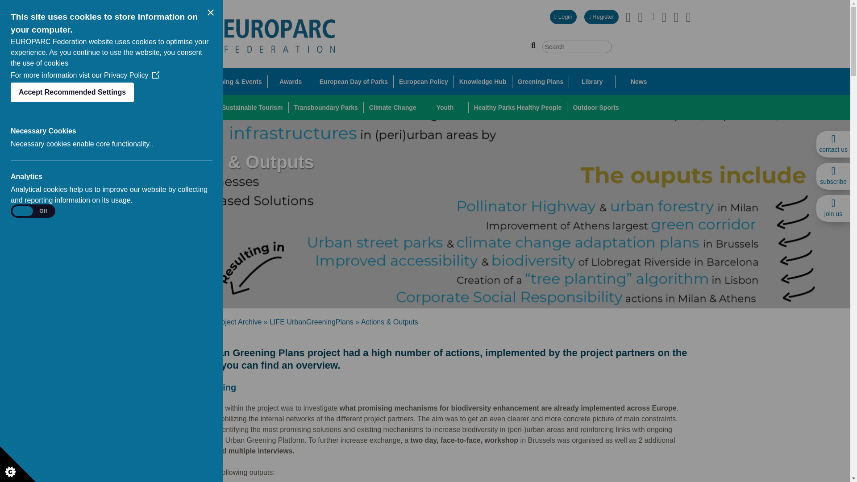 Image resolution: width=857 pixels, height=482 pixels. I want to click on Back to EUROPARC Federation homepage, so click(249, 34).